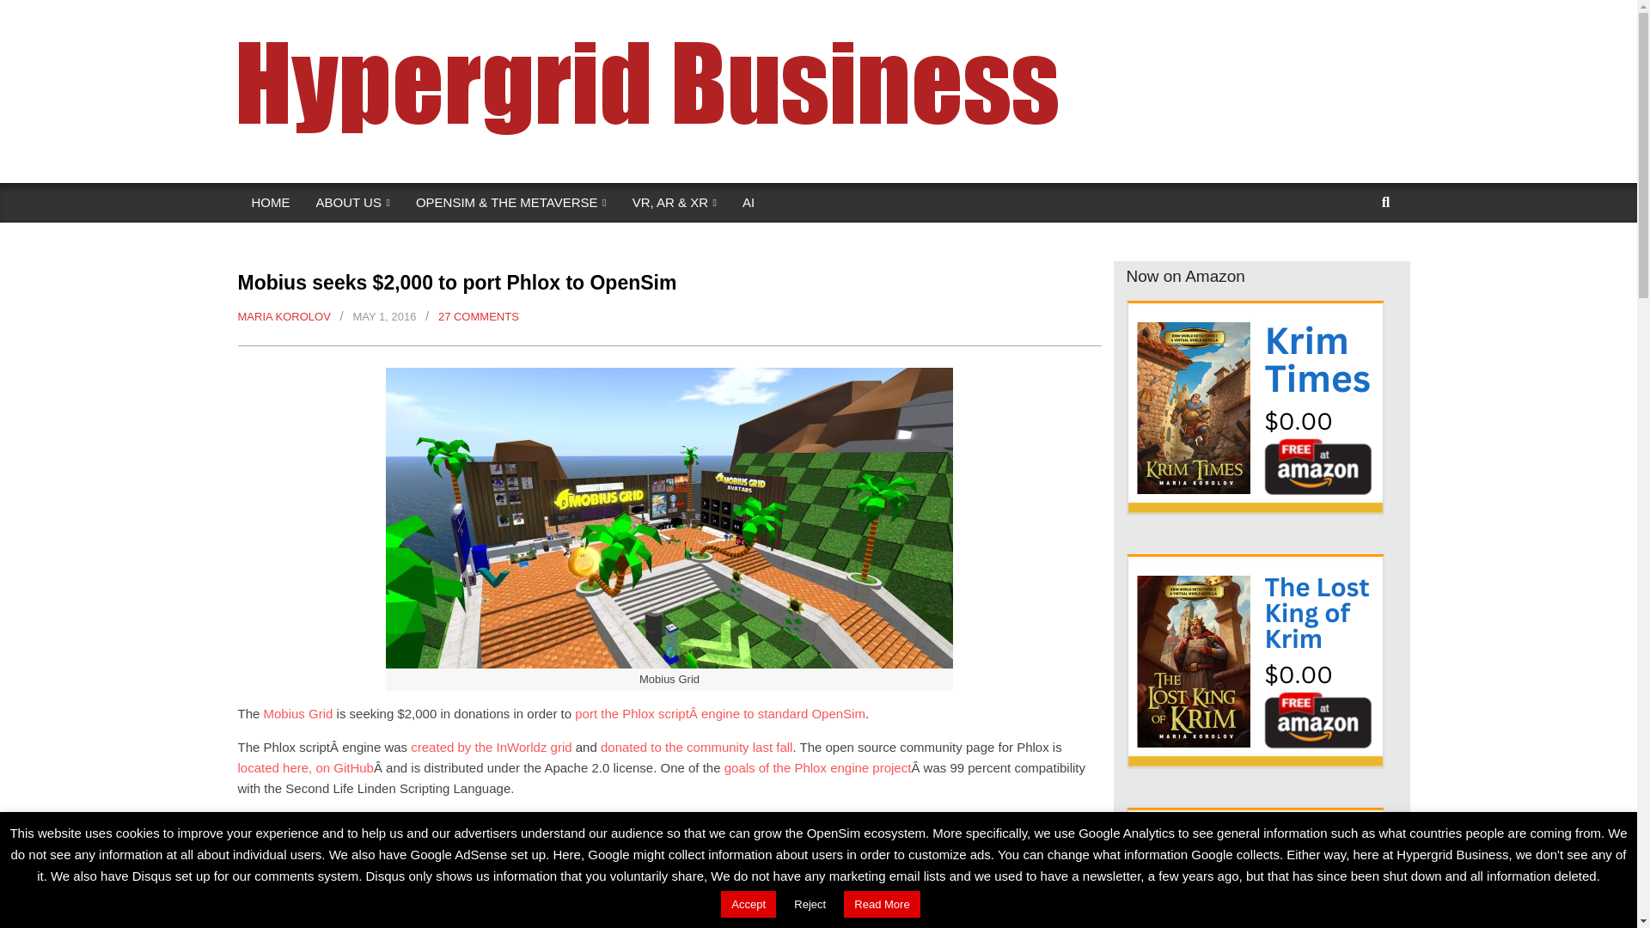  I want to click on Posts by Maria Korolov, so click(284, 316).